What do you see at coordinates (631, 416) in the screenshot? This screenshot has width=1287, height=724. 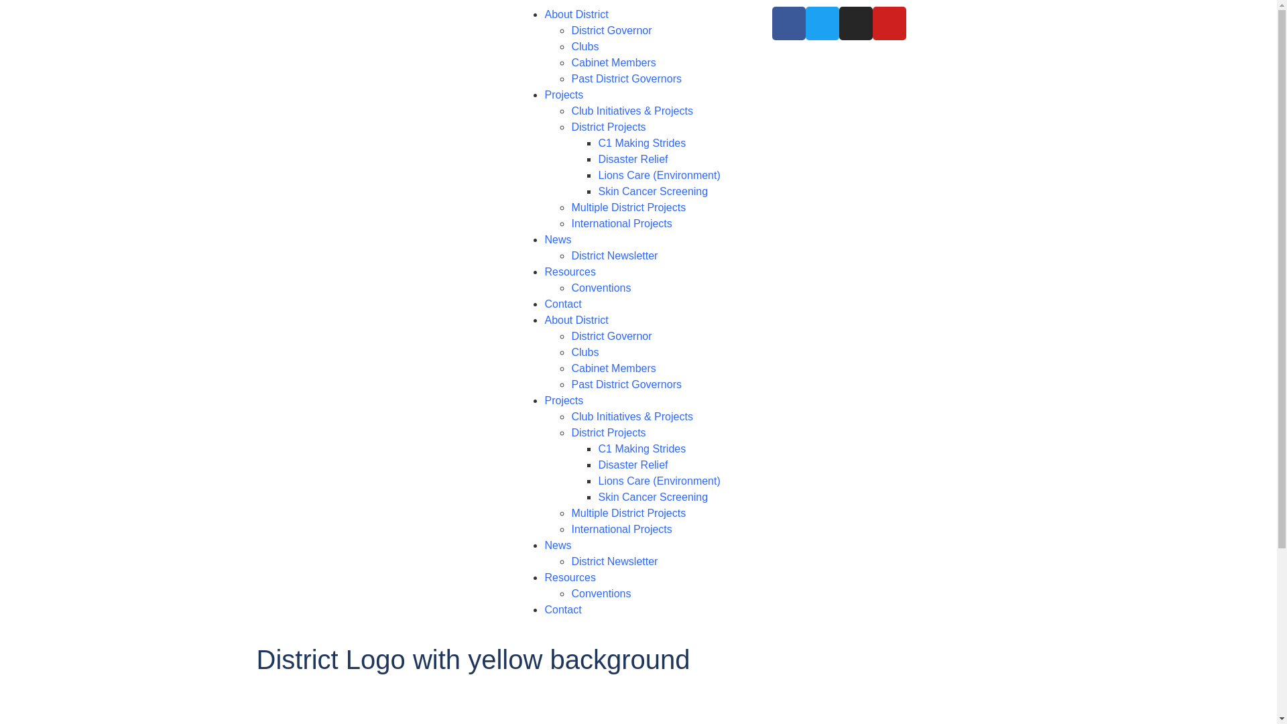 I see `Club Initiatives & Projects` at bounding box center [631, 416].